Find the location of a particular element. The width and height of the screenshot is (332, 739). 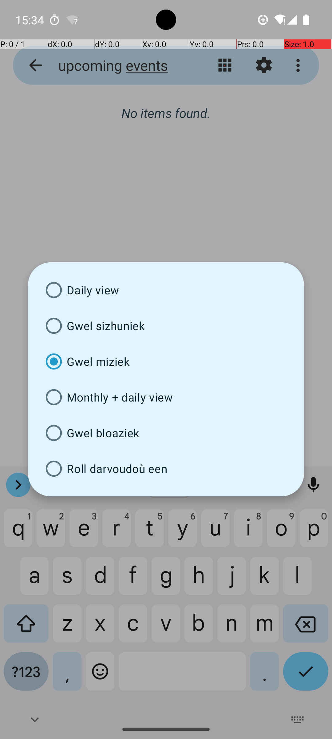

Roll darvoudoù een is located at coordinates (166, 469).